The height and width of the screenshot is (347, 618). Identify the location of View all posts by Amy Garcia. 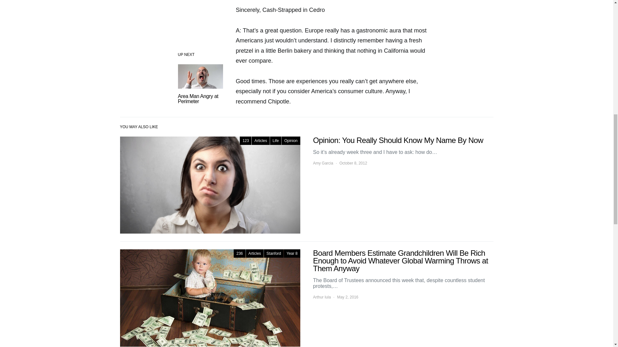
(323, 163).